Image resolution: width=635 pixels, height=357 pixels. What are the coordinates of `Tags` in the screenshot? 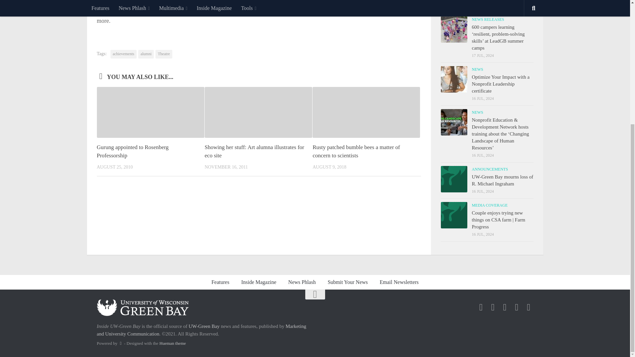 It's located at (510, 5).